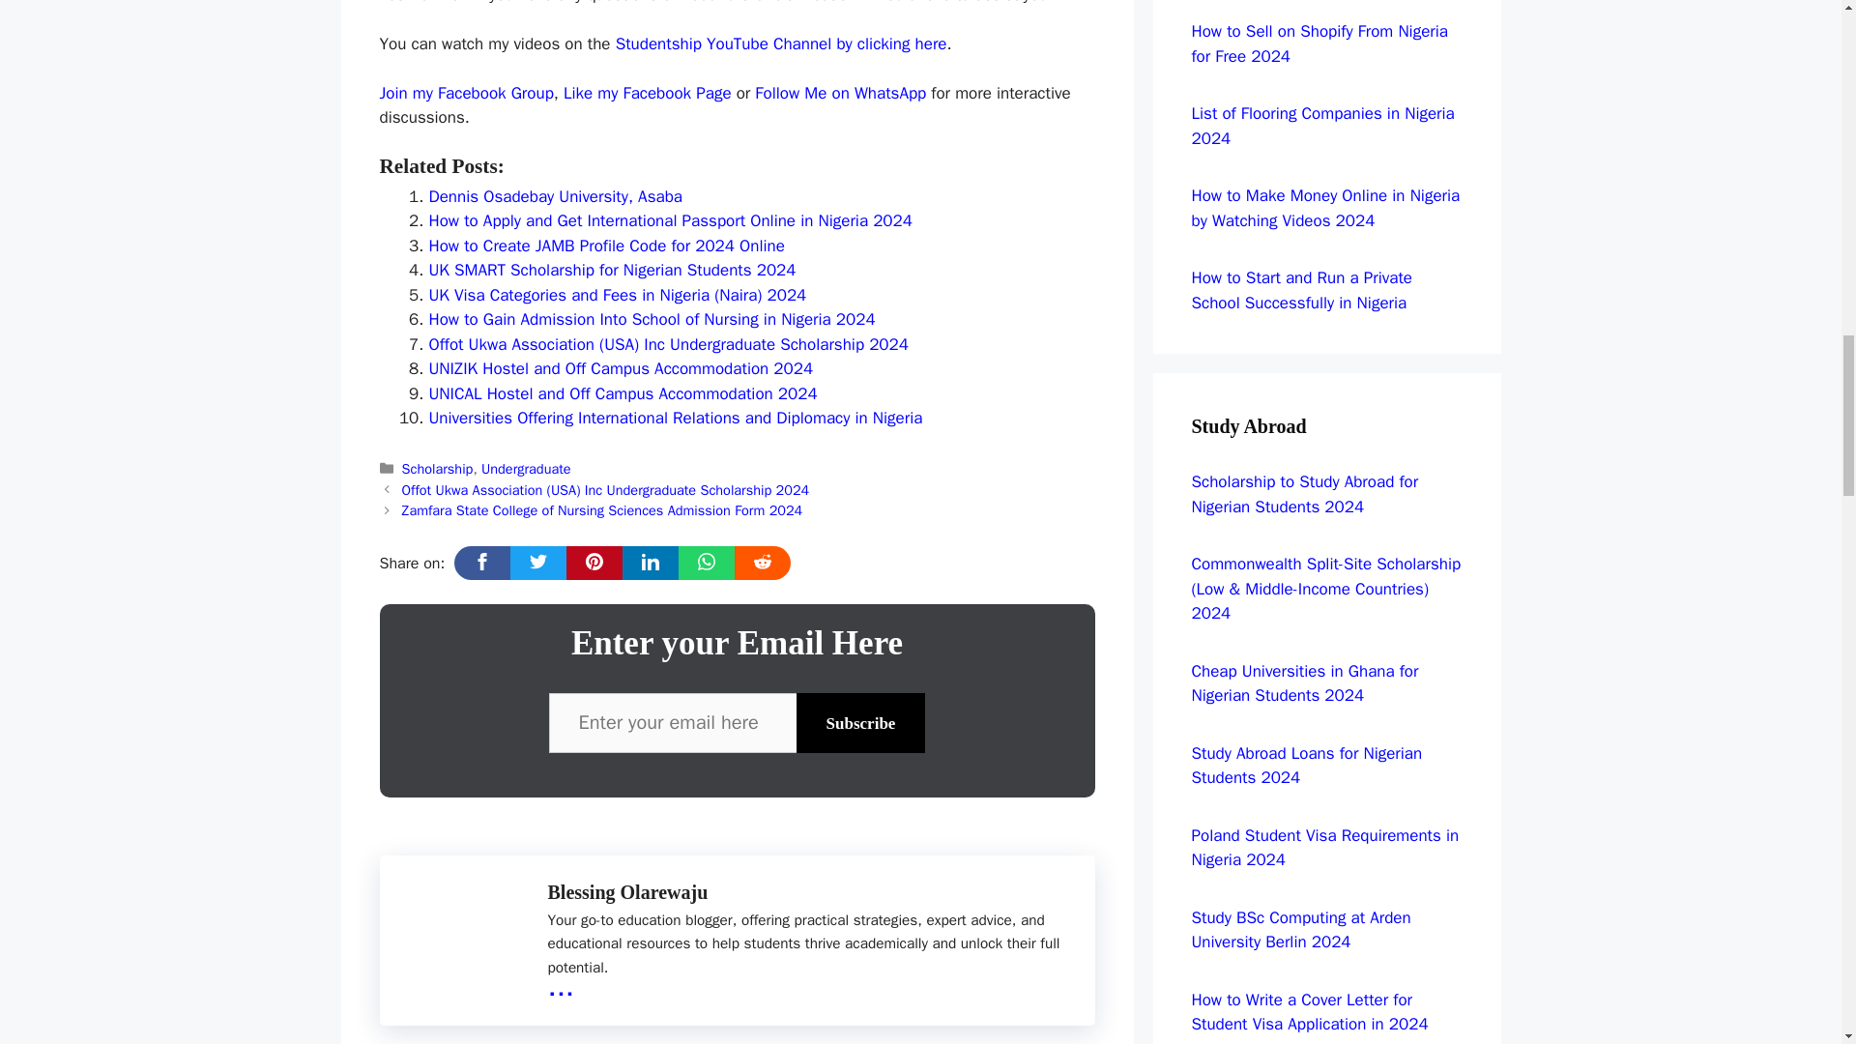 The height and width of the screenshot is (1044, 1856). I want to click on How to Create JAMB Profile Code for 2024 Online, so click(607, 246).